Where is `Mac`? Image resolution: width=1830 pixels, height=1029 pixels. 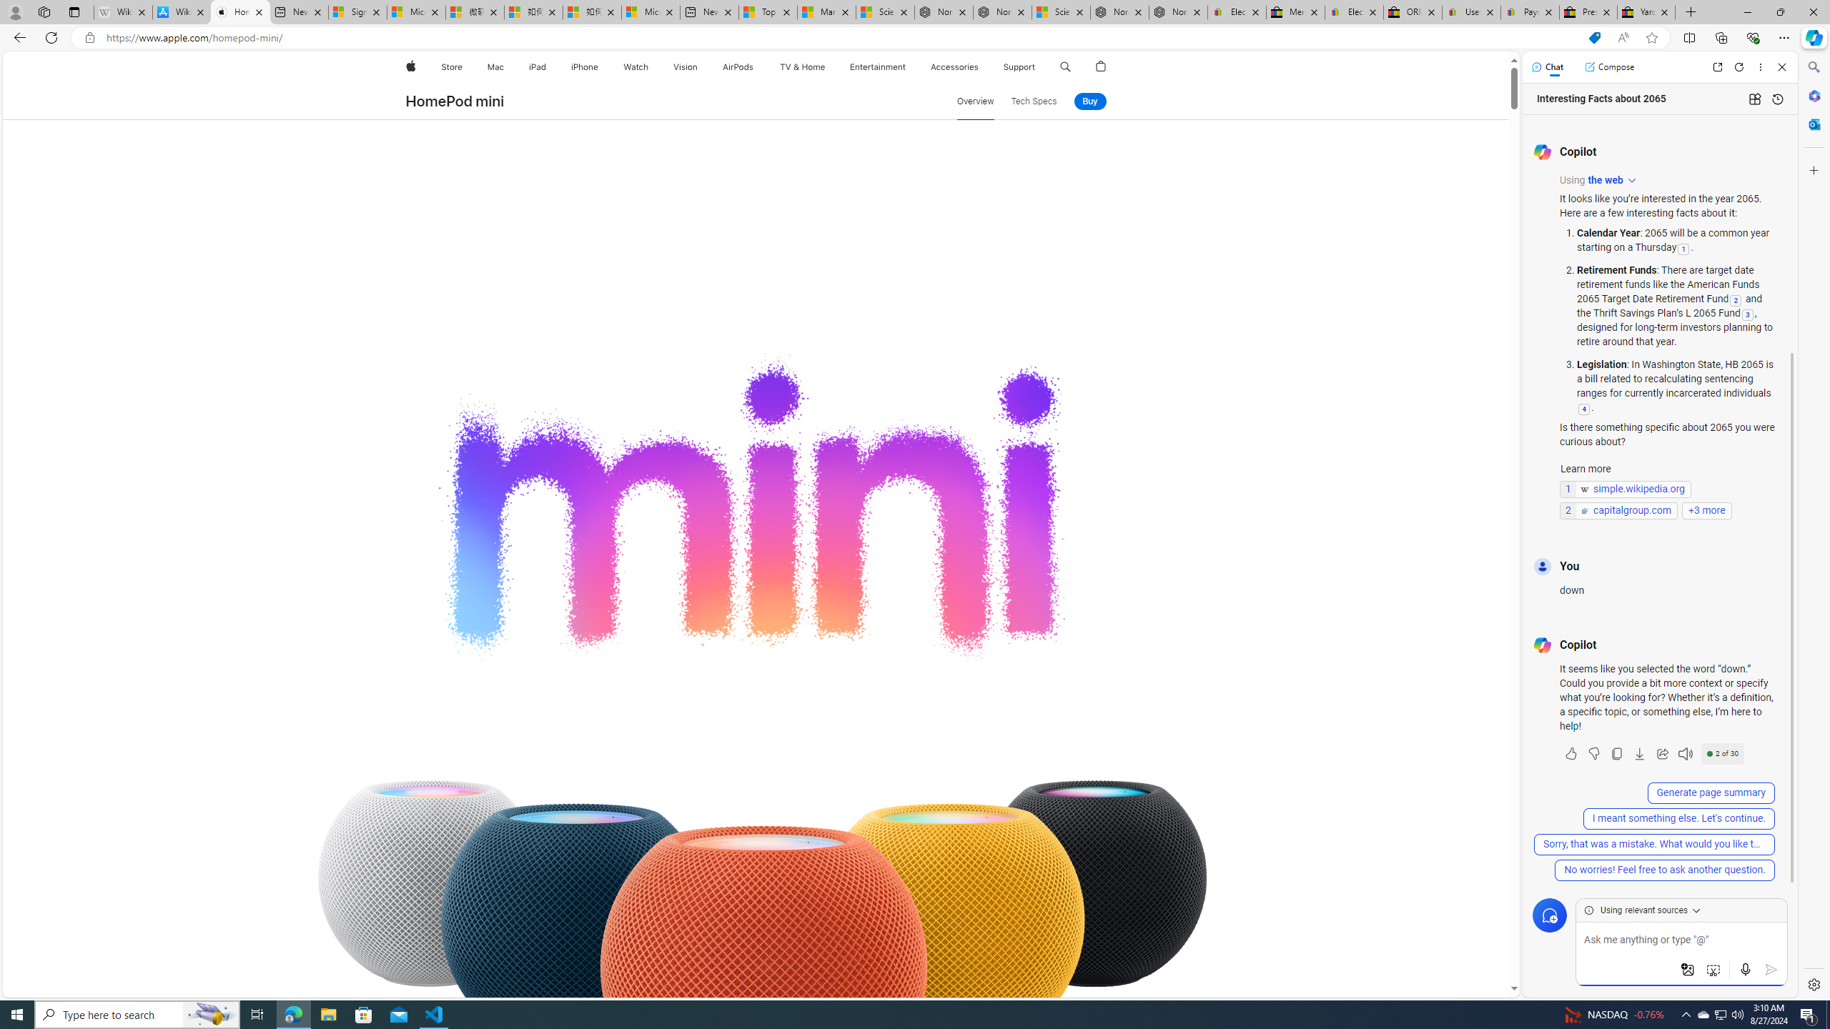 Mac is located at coordinates (496, 67).